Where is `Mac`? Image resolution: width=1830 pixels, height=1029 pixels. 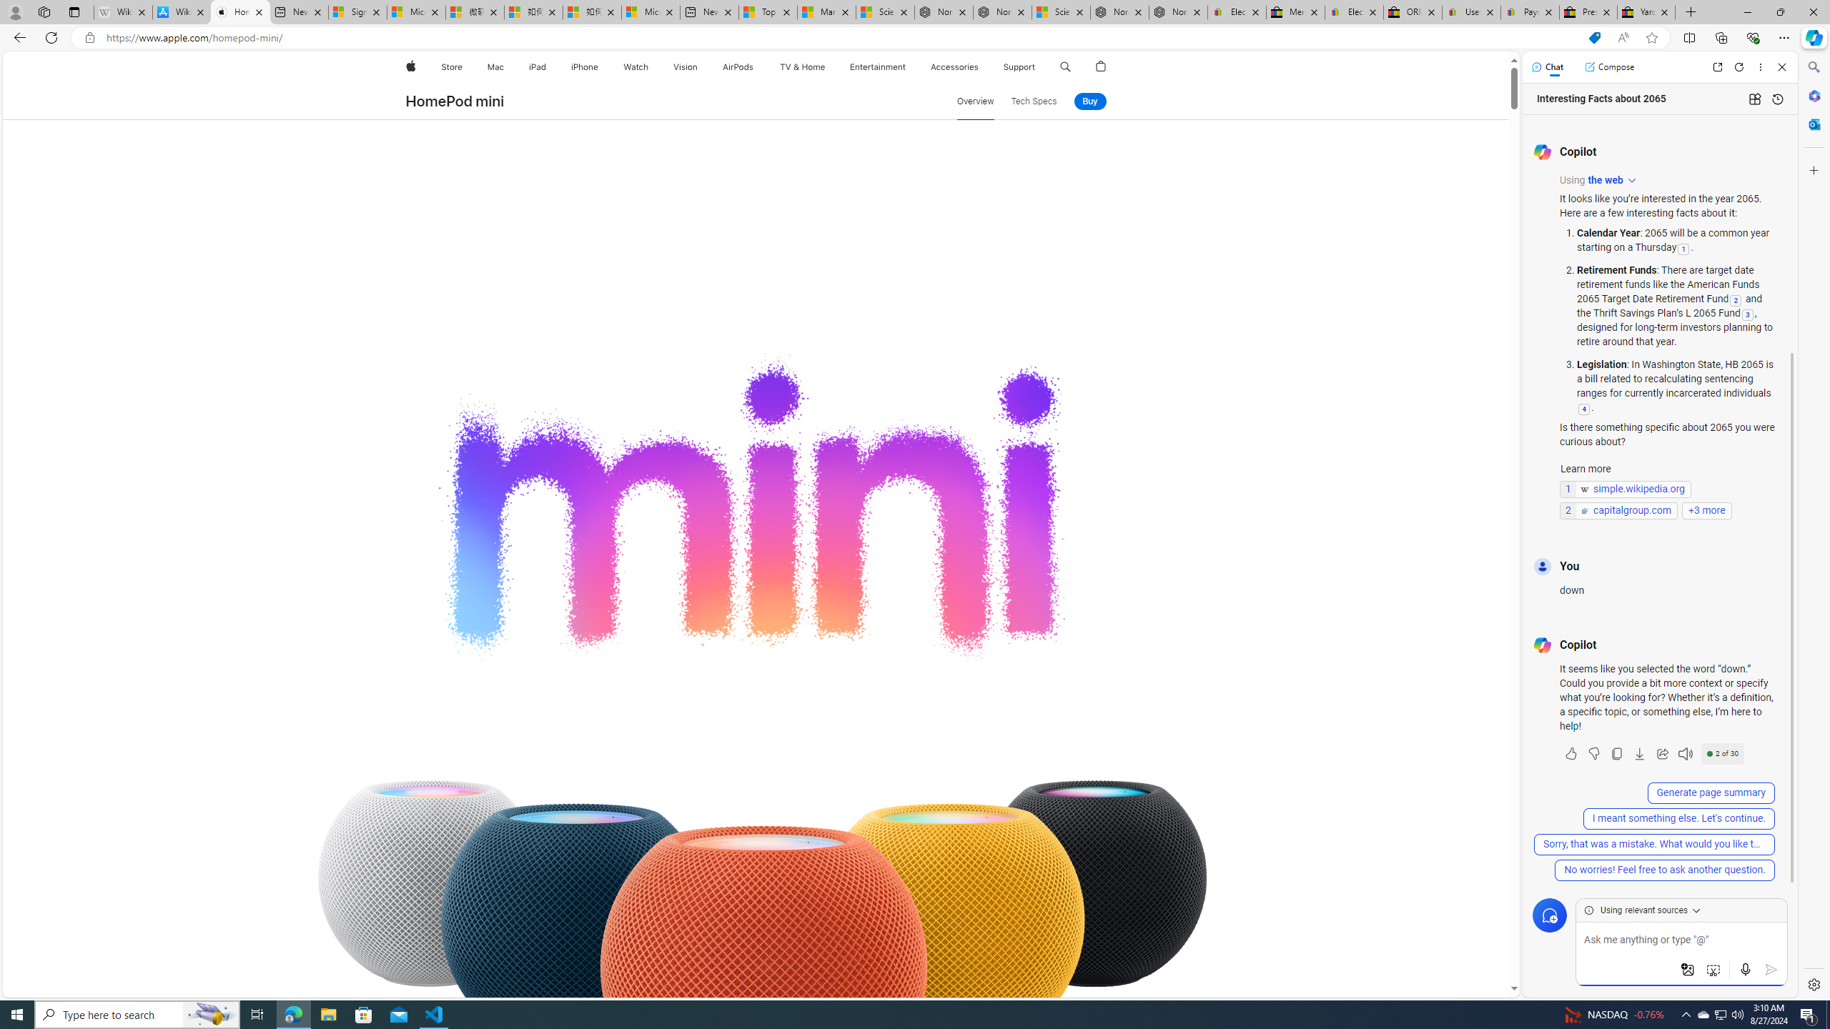 Mac is located at coordinates (496, 67).